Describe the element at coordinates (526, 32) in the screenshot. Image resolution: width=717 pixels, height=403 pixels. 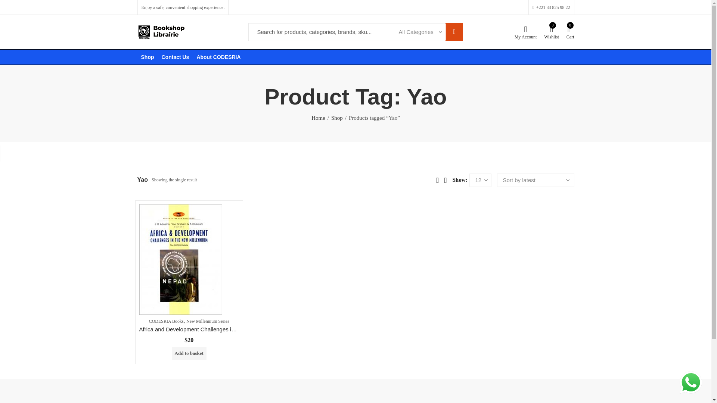
I see `My Account` at that location.